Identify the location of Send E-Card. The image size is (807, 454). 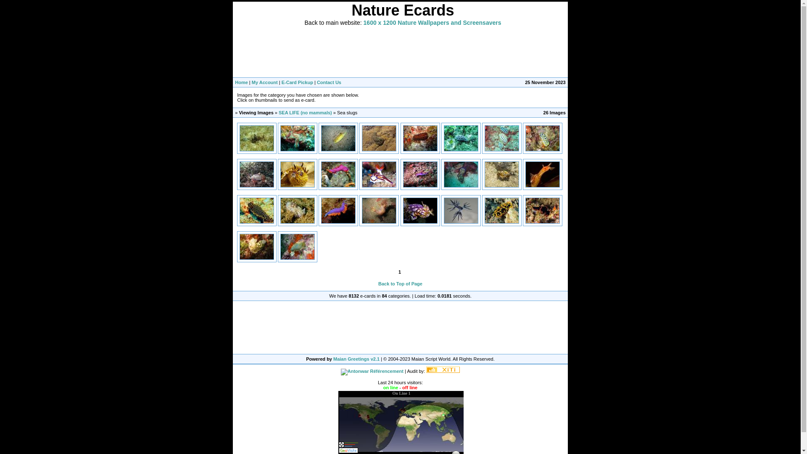
(298, 186).